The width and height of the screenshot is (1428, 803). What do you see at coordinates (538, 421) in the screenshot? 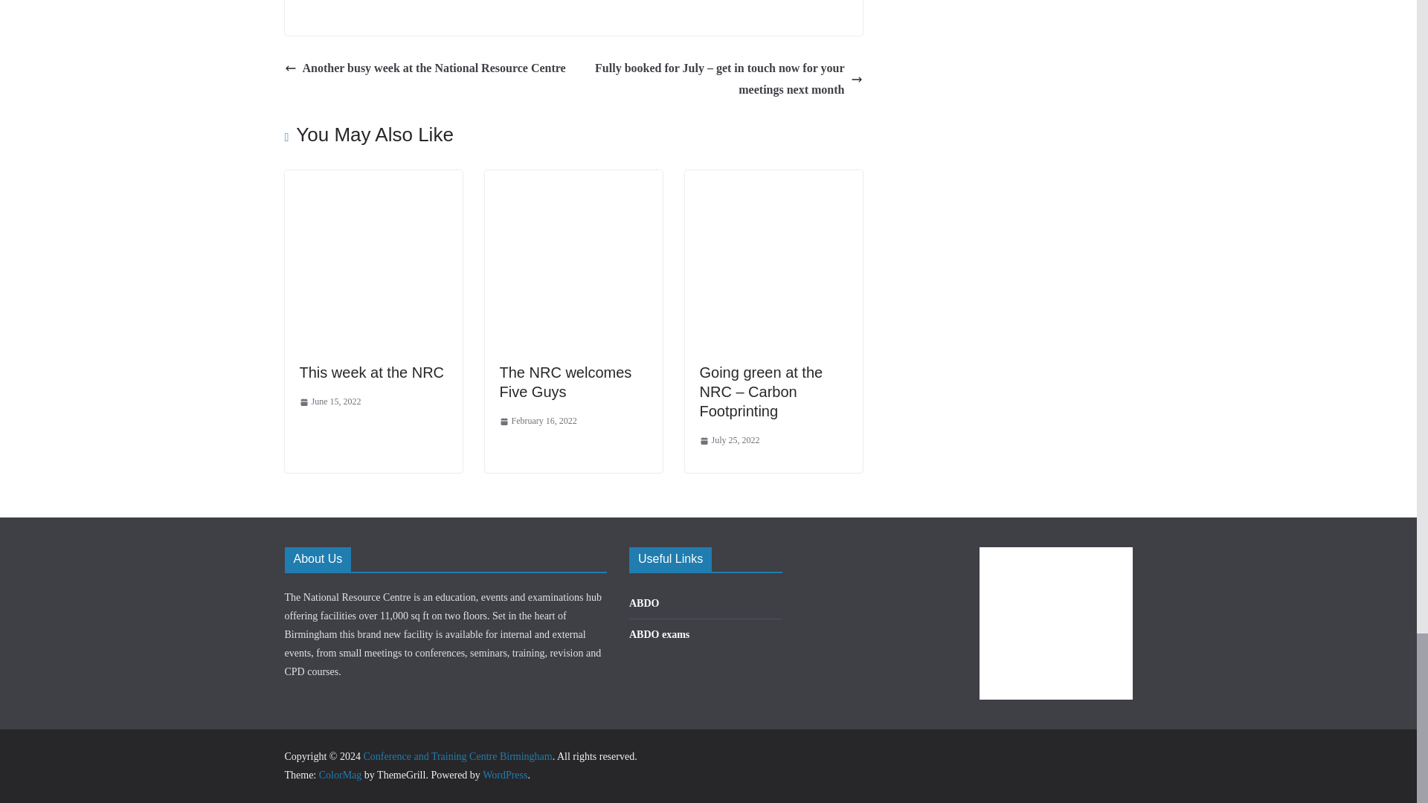
I see `February 16, 2022` at bounding box center [538, 421].